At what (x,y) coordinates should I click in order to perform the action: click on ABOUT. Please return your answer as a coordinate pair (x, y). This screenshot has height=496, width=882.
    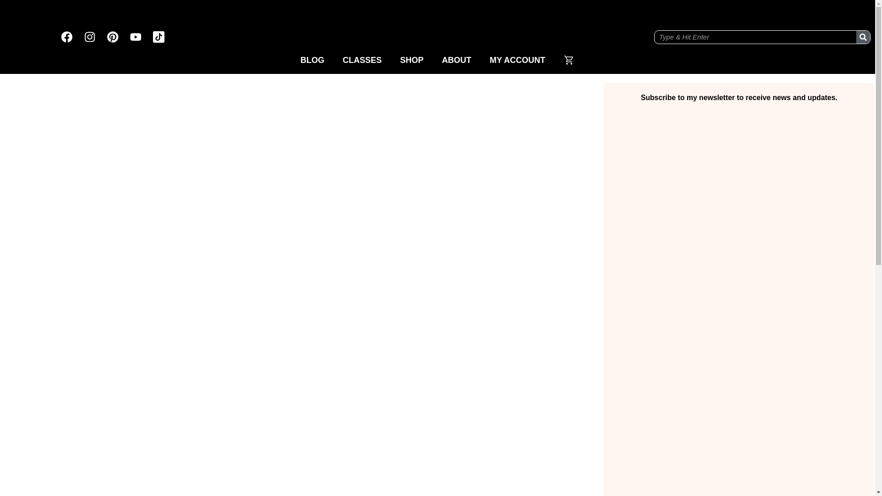
    Looking at the image, I should click on (457, 60).